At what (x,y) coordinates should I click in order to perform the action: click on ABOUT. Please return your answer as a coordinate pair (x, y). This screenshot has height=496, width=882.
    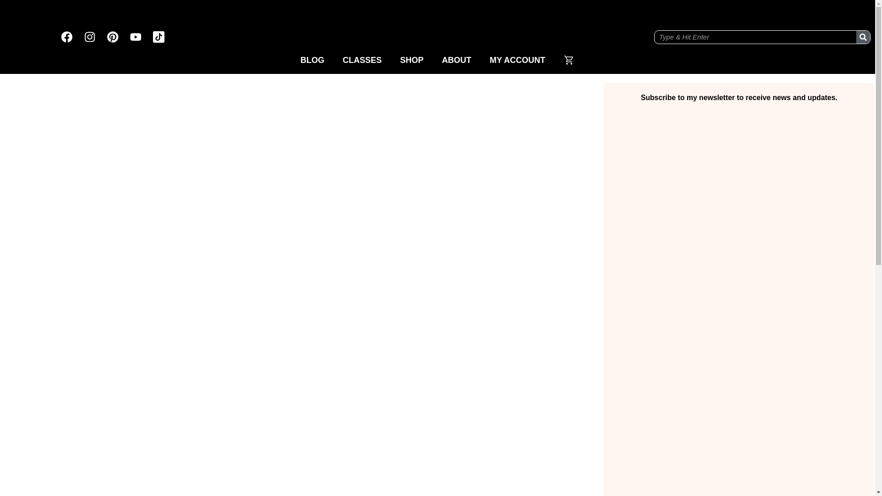
    Looking at the image, I should click on (457, 60).